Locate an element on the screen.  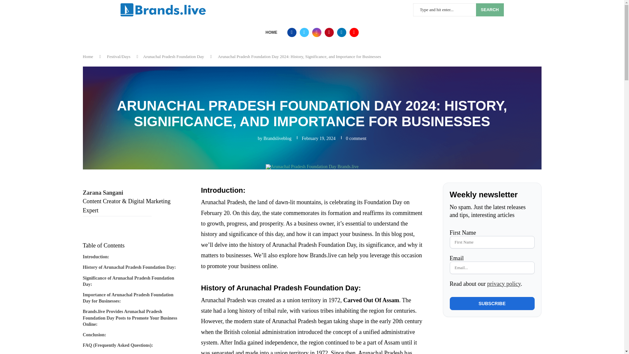
Home is located at coordinates (88, 56).